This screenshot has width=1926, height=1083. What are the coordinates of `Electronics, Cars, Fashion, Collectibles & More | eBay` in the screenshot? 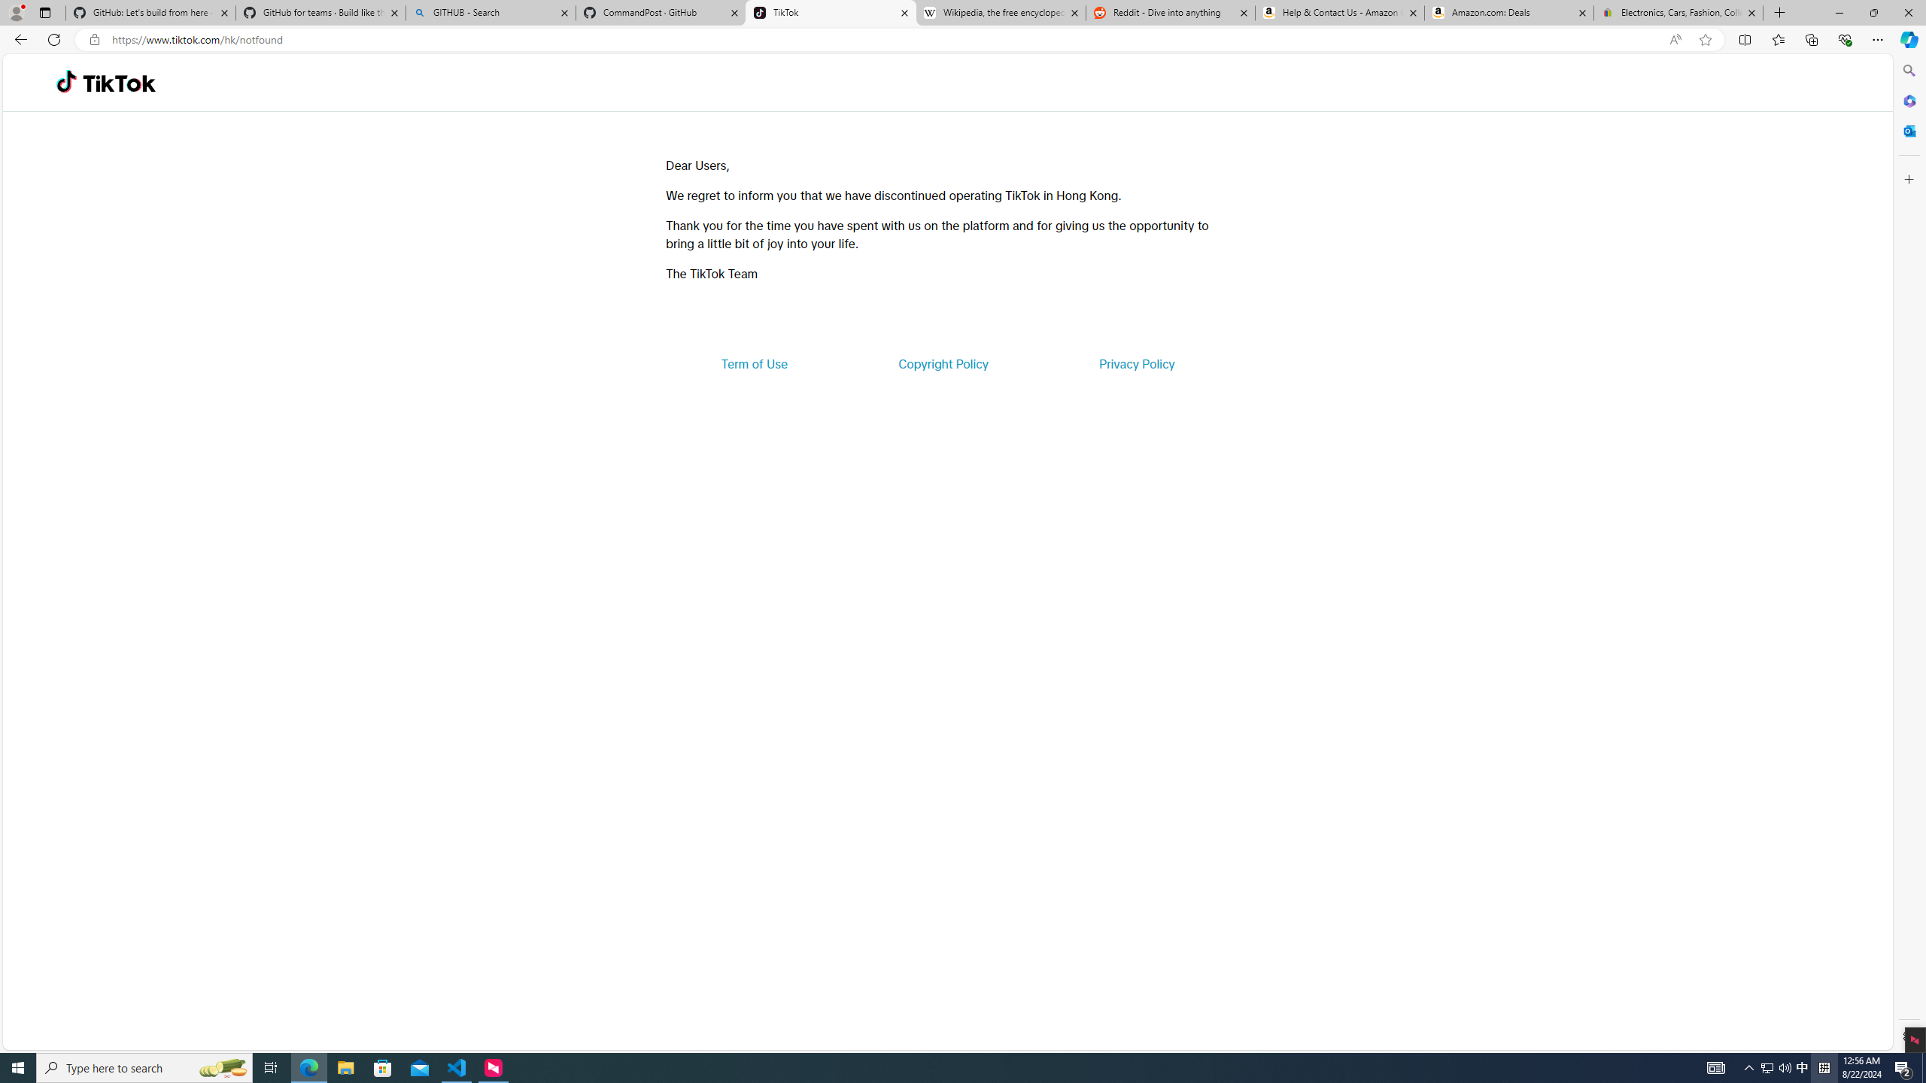 It's located at (1678, 13).